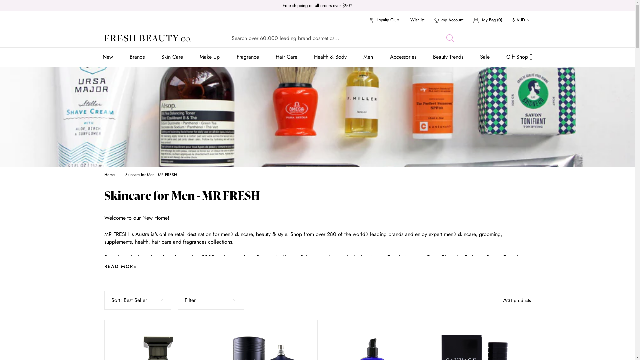  Describe the element at coordinates (172, 57) in the screenshot. I see `Skin Care
Skin Care` at that location.